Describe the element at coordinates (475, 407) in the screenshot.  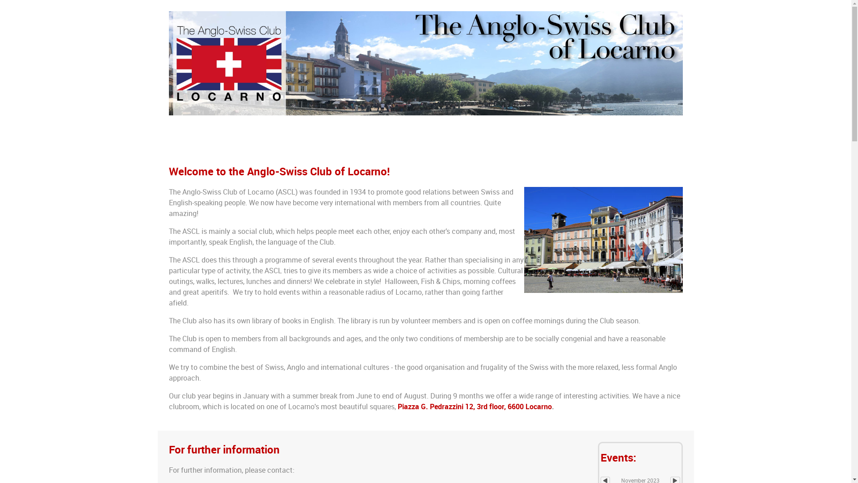
I see `Piazza G. Pedrazzini 12, 3rd floor, 6600 Locarno` at that location.